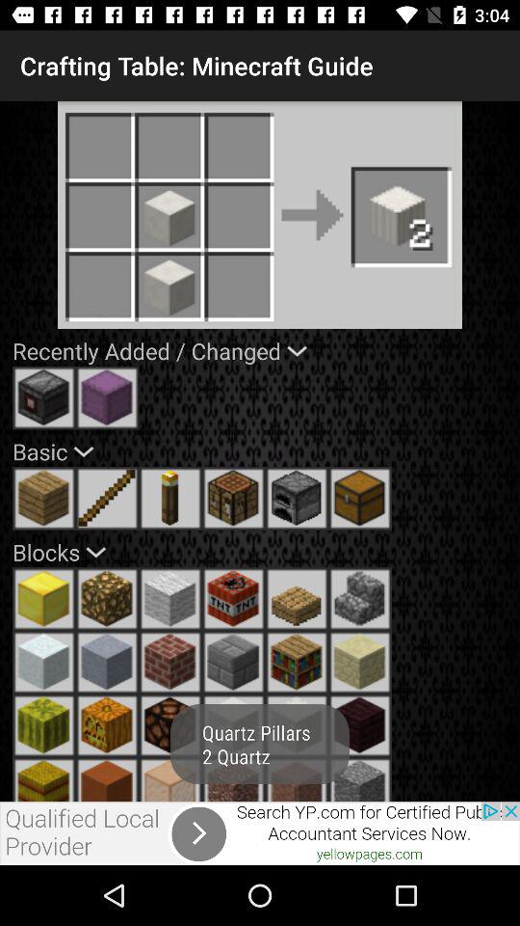 The image size is (520, 926). I want to click on click on the black box, so click(44, 397).